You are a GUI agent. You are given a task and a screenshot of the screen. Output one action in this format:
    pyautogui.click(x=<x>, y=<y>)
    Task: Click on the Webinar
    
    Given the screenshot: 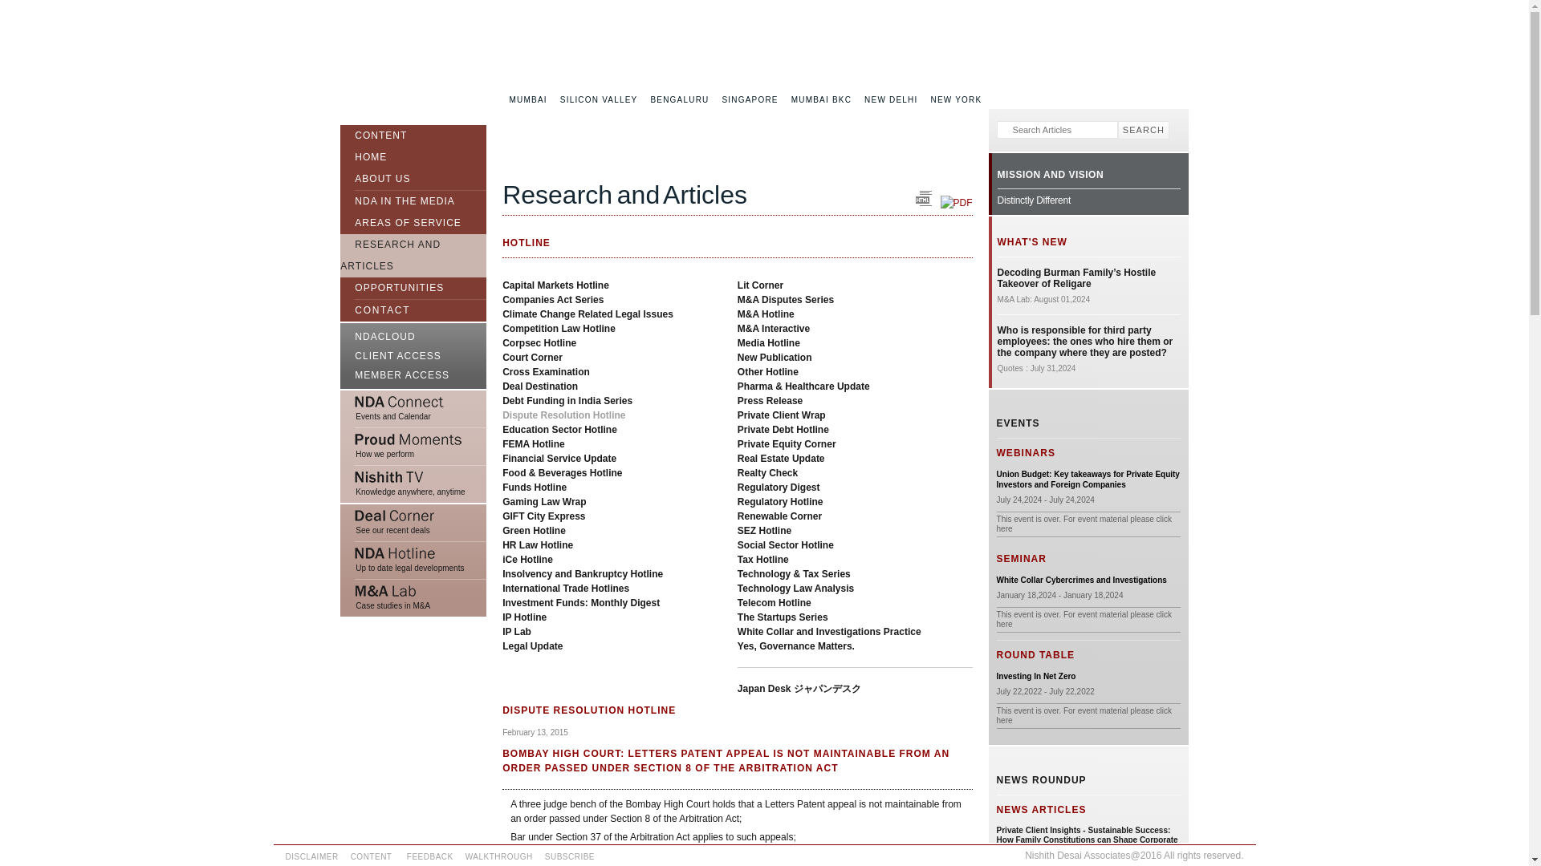 What is the action you would take?
    pyautogui.click(x=1088, y=480)
    